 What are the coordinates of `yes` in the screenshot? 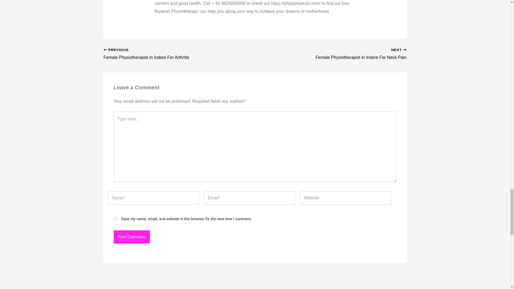 It's located at (345, 54).